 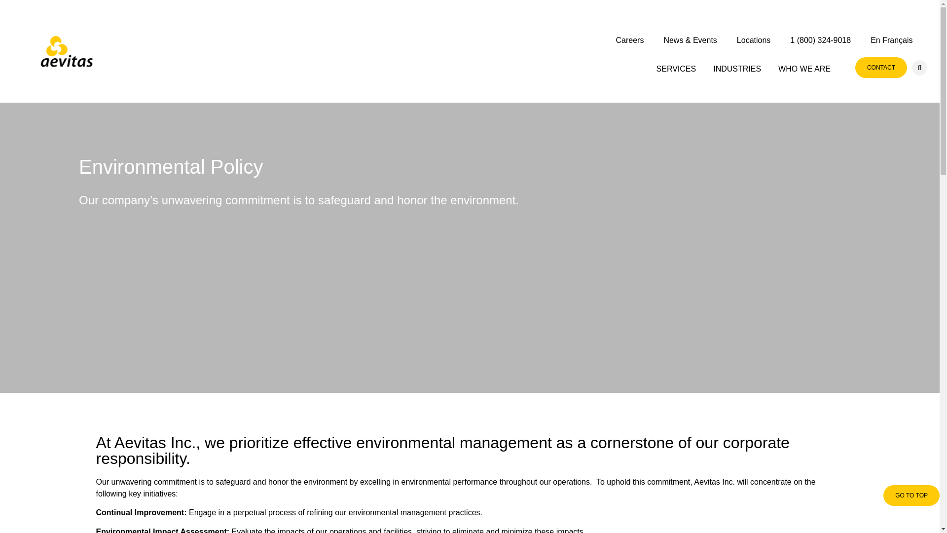 I want to click on Locations, so click(x=753, y=40).